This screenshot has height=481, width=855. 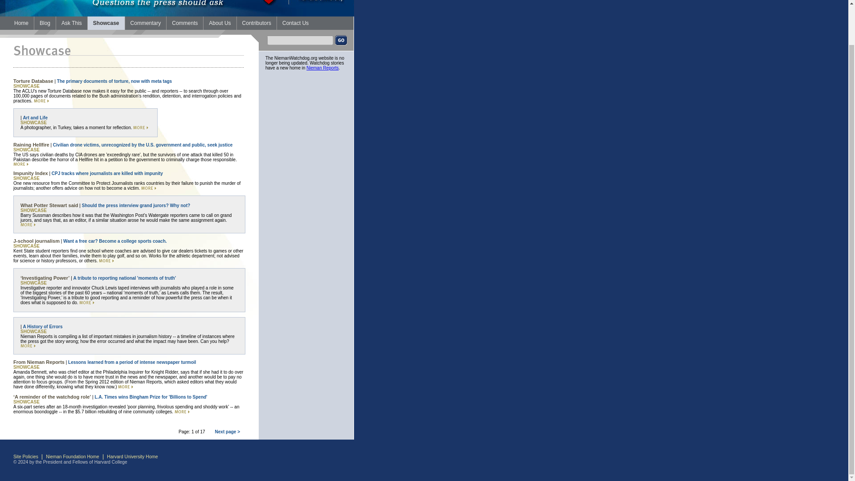 I want to click on Should the press interview grand jurors? Why not?, so click(x=136, y=205).